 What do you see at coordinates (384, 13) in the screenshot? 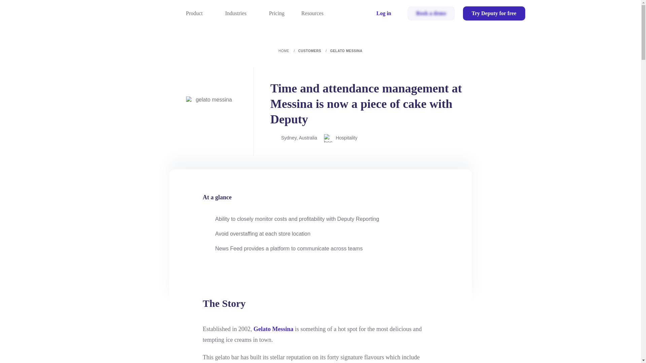
I see `Log in` at bounding box center [384, 13].